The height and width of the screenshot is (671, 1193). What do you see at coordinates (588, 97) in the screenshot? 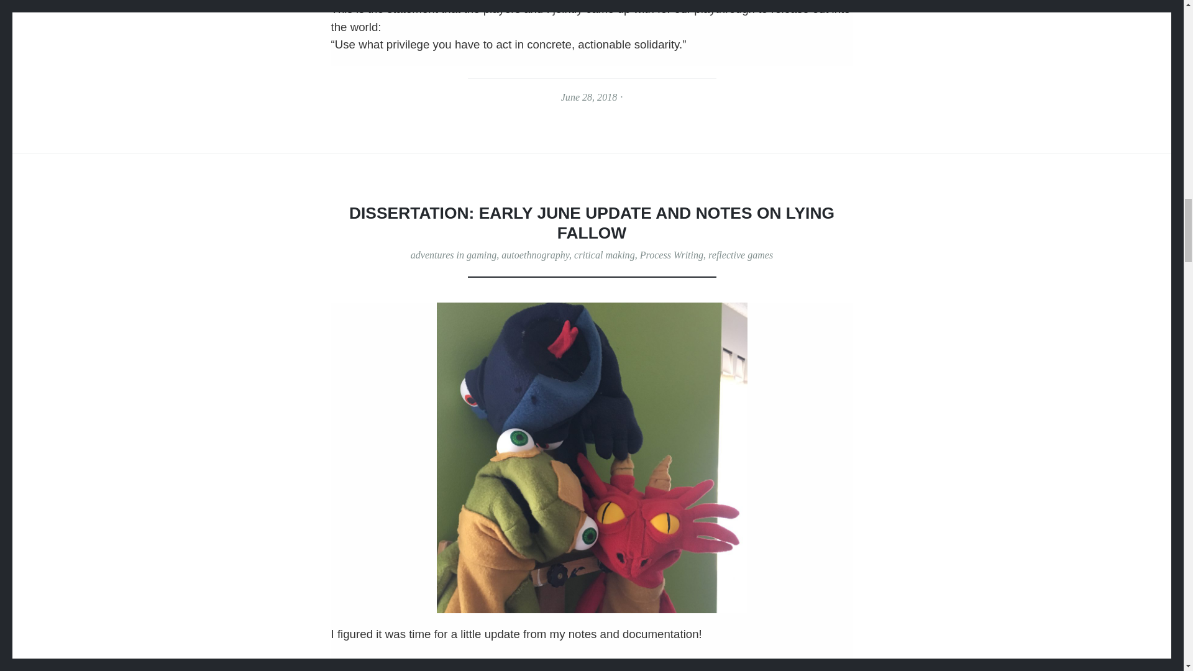
I see `June 28, 2018` at bounding box center [588, 97].